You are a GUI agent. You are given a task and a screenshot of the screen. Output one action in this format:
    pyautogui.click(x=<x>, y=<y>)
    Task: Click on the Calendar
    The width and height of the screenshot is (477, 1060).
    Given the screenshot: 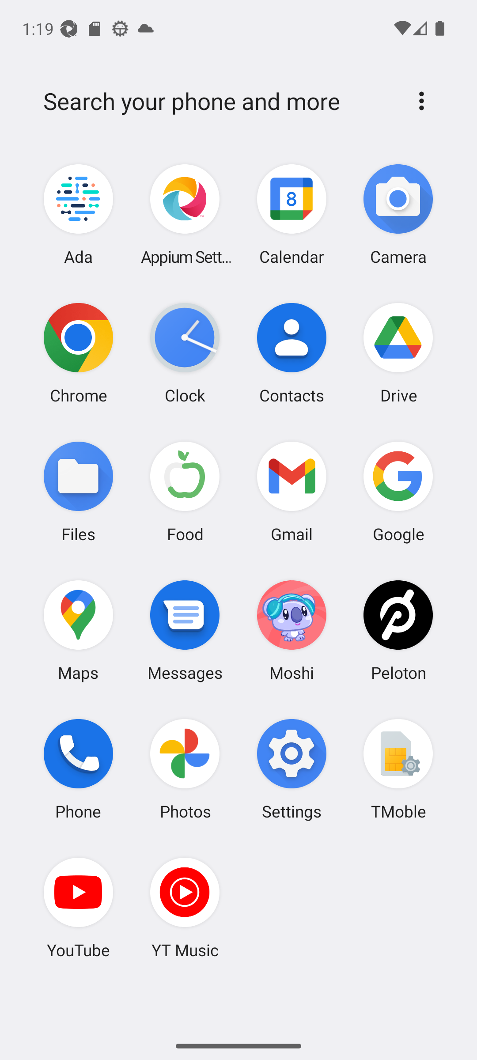 What is the action you would take?
    pyautogui.click(x=291, y=215)
    